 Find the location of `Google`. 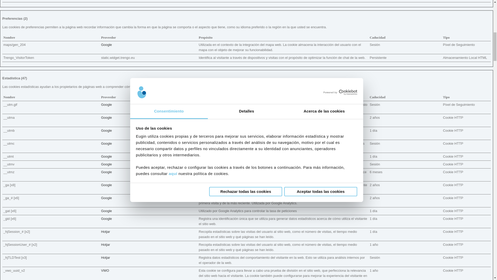

Google is located at coordinates (106, 130).